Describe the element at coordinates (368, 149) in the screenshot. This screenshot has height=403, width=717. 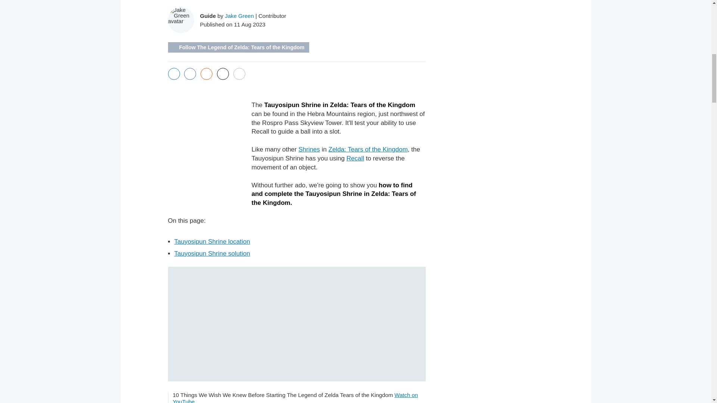
I see `Zelda: Tears of the Kingdom` at that location.